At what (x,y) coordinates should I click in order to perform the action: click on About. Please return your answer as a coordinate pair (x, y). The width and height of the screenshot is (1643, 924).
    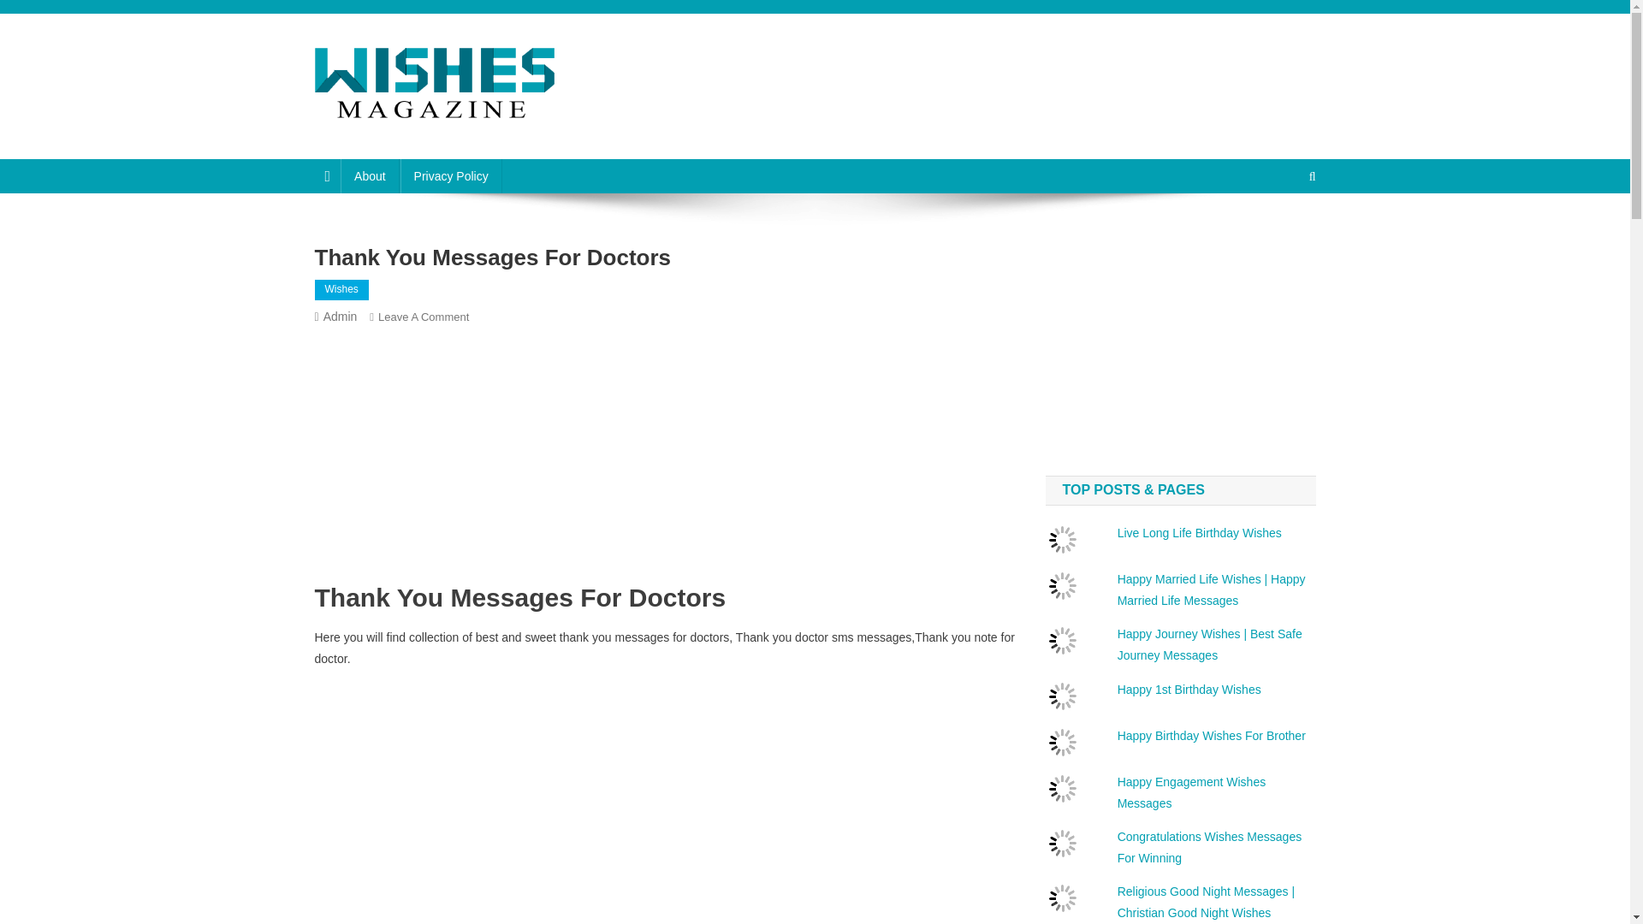
    Looking at the image, I should click on (428, 141).